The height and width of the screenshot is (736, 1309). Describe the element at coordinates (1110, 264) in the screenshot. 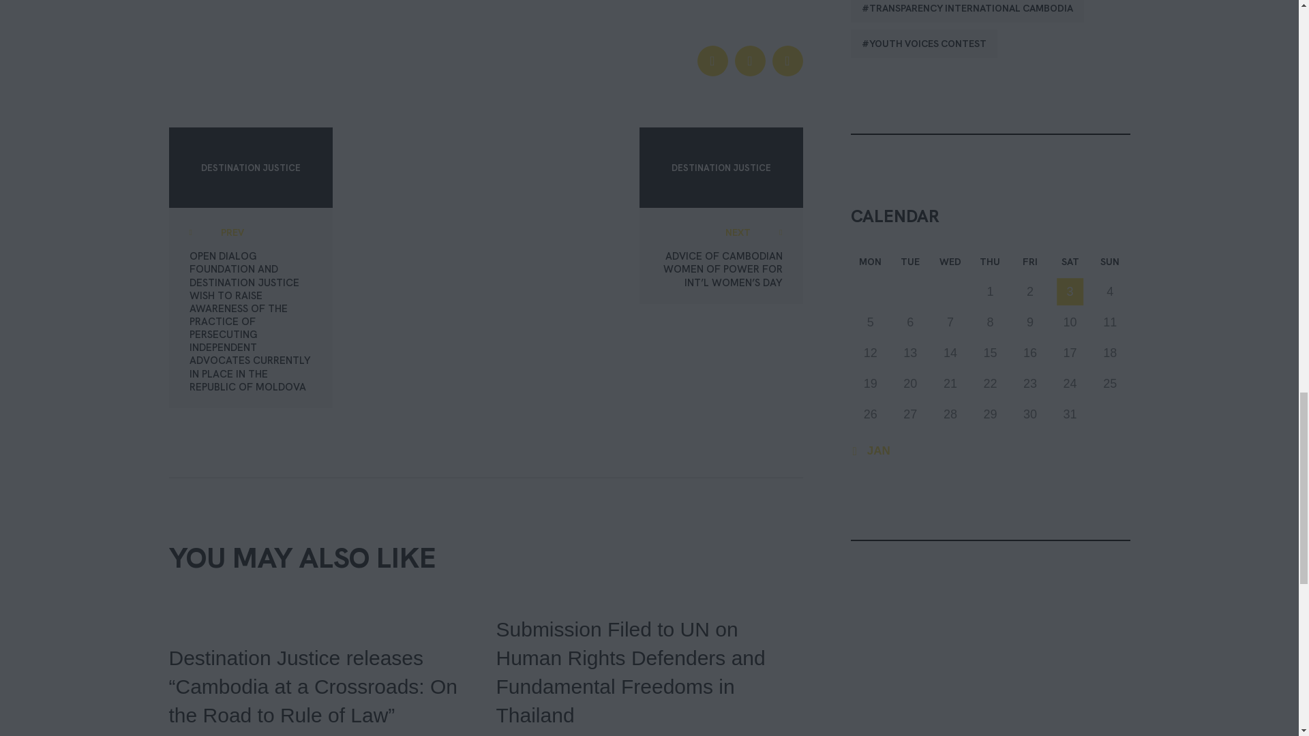

I see `Sunday` at that location.